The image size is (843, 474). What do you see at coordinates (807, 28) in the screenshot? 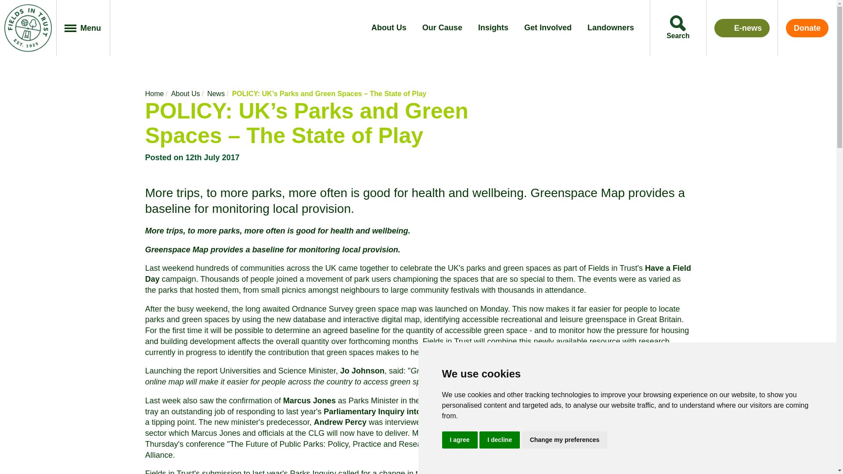
I see `Donate` at bounding box center [807, 28].